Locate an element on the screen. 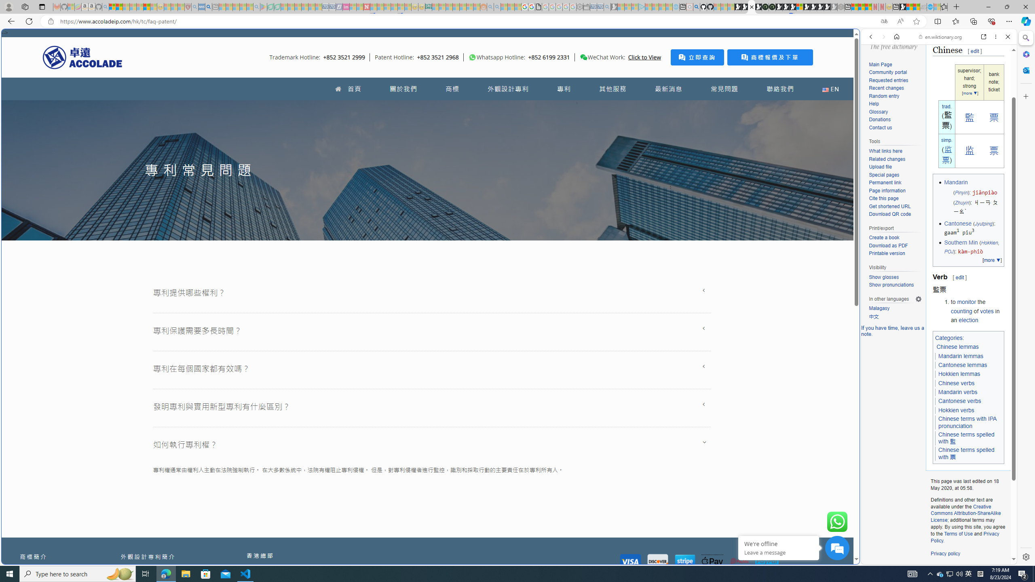  Cantonese lemmas is located at coordinates (963, 365).